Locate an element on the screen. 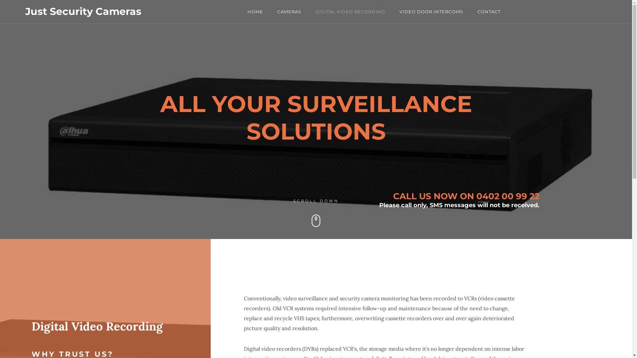 The width and height of the screenshot is (637, 358). Just Security Cameras is located at coordinates (83, 12).